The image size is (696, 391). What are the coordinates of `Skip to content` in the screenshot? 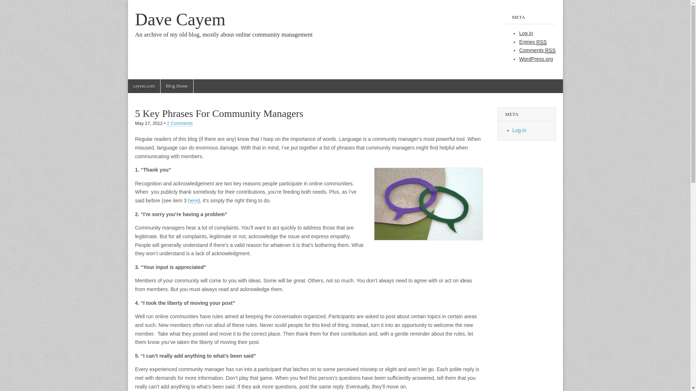 It's located at (141, 83).